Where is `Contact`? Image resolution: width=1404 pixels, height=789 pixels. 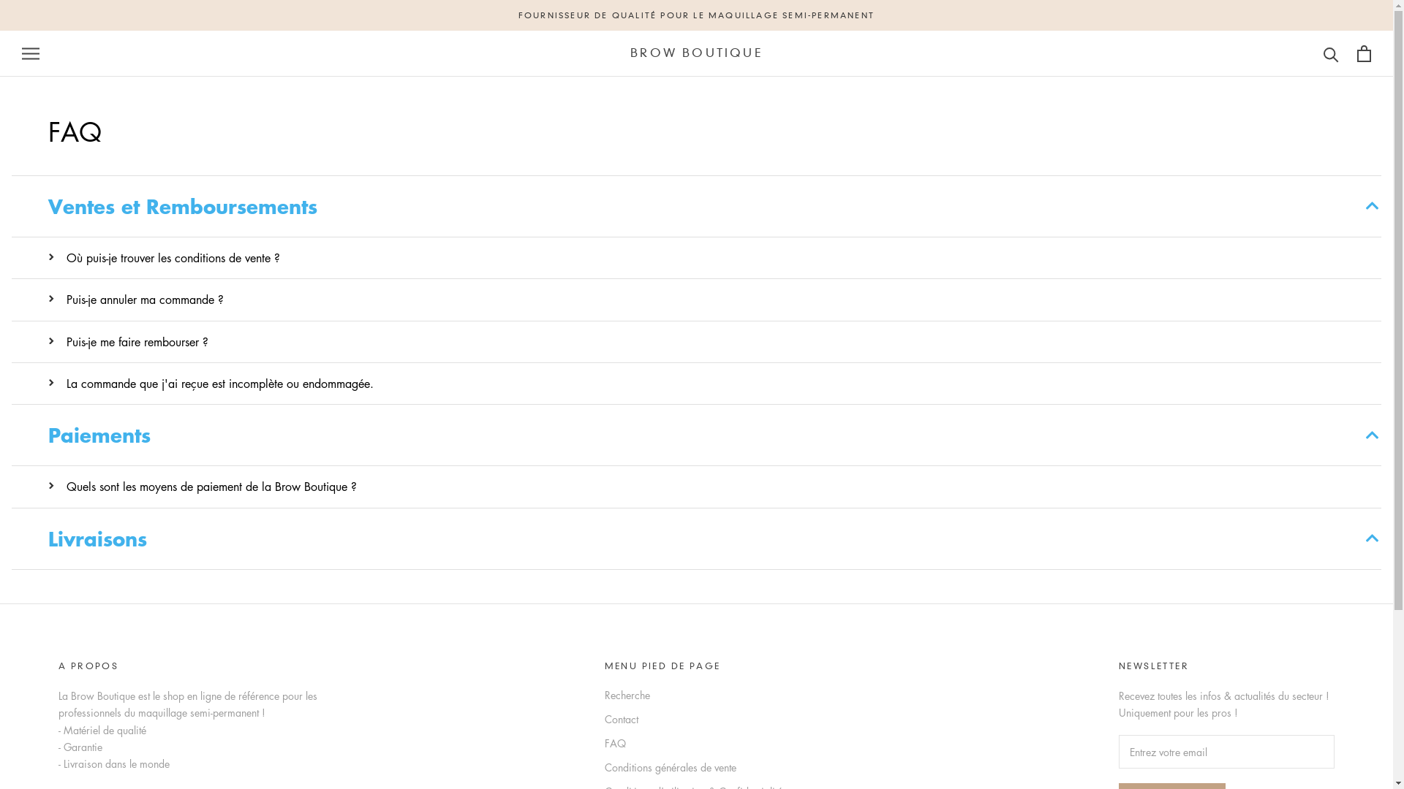 Contact is located at coordinates (727, 719).